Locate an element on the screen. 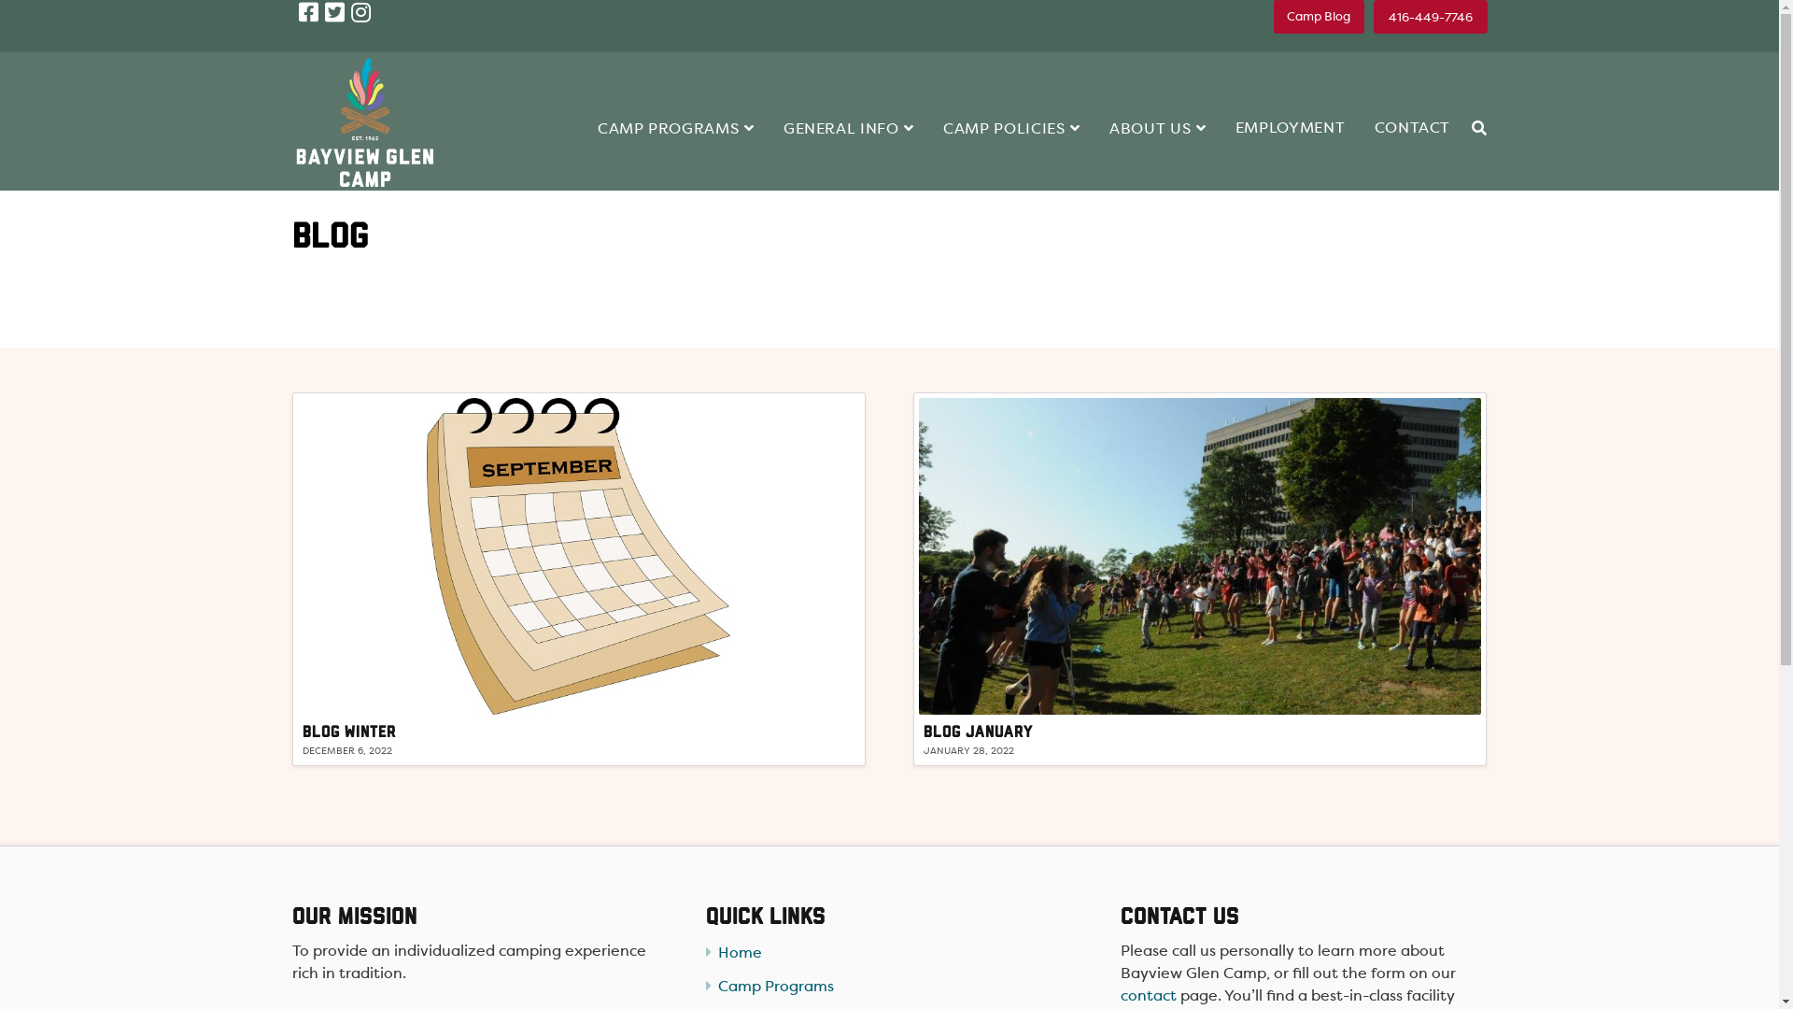 The height and width of the screenshot is (1009, 1793). CAMP POLICIES is located at coordinates (1010, 94).